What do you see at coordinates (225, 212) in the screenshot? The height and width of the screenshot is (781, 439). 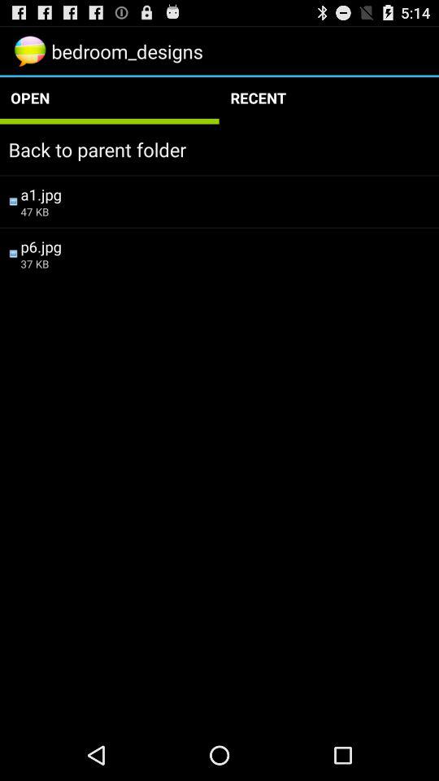 I see `press the 47 kb item` at bounding box center [225, 212].